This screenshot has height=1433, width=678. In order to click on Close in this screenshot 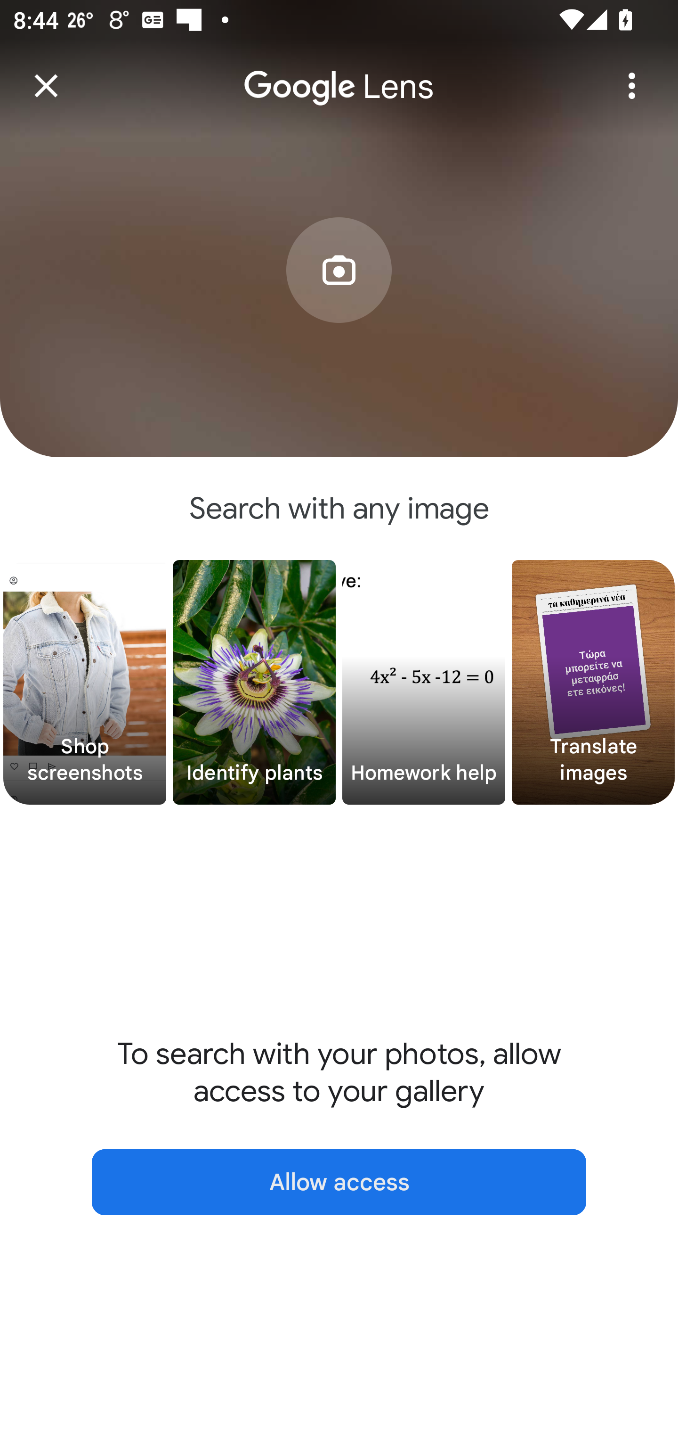, I will do `click(46, 86)`.